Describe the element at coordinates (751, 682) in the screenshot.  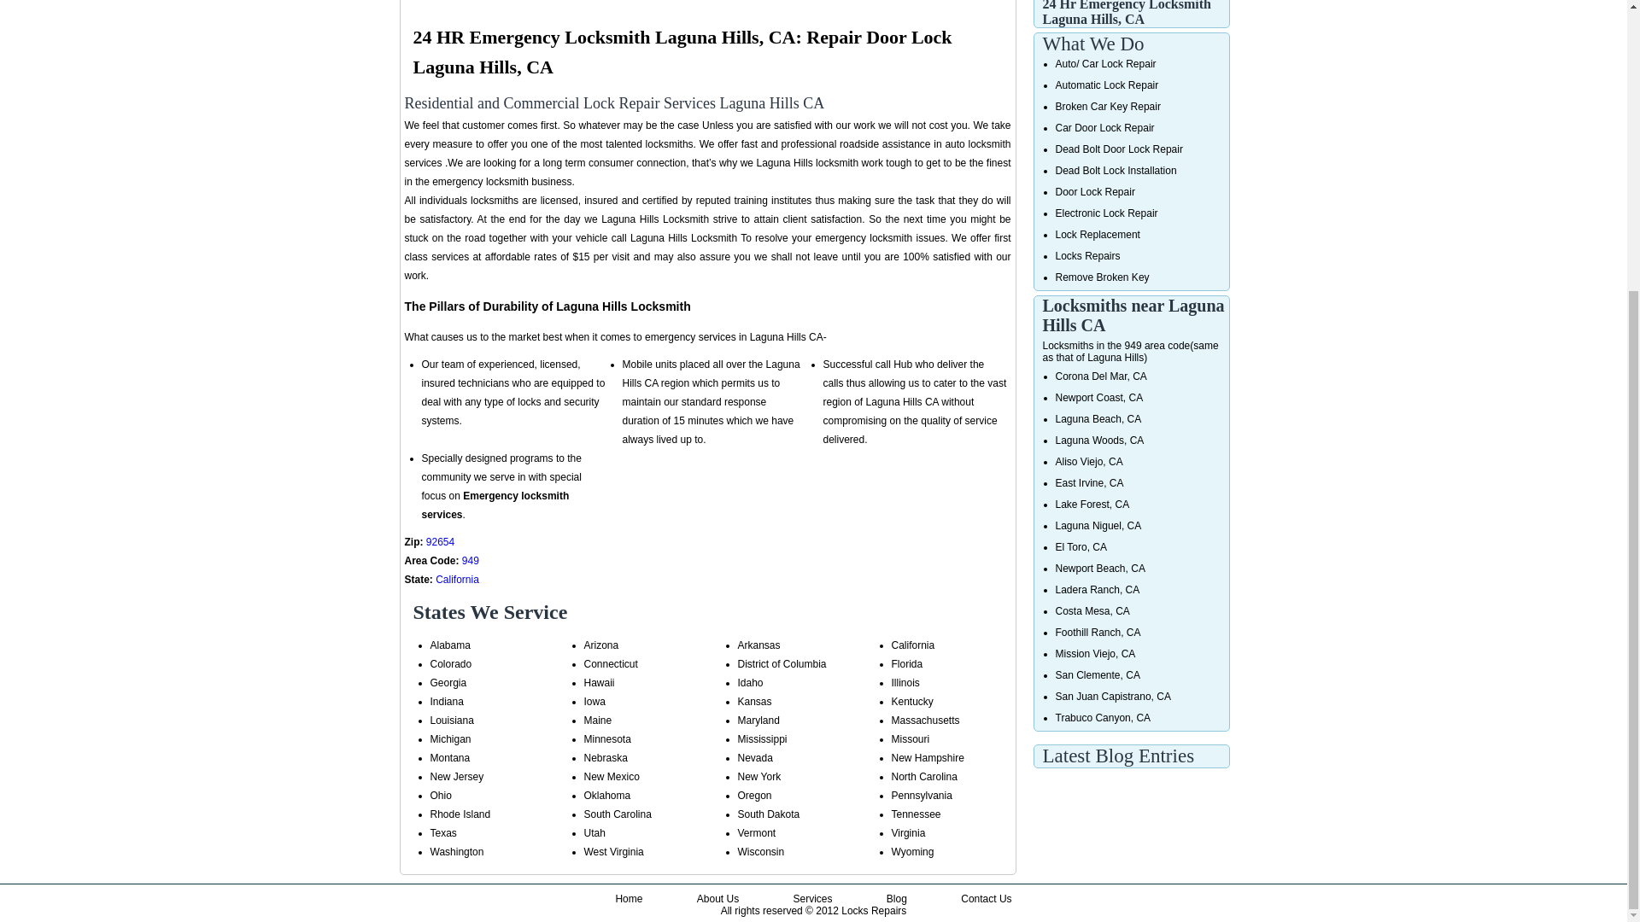
I see `Idaho` at that location.